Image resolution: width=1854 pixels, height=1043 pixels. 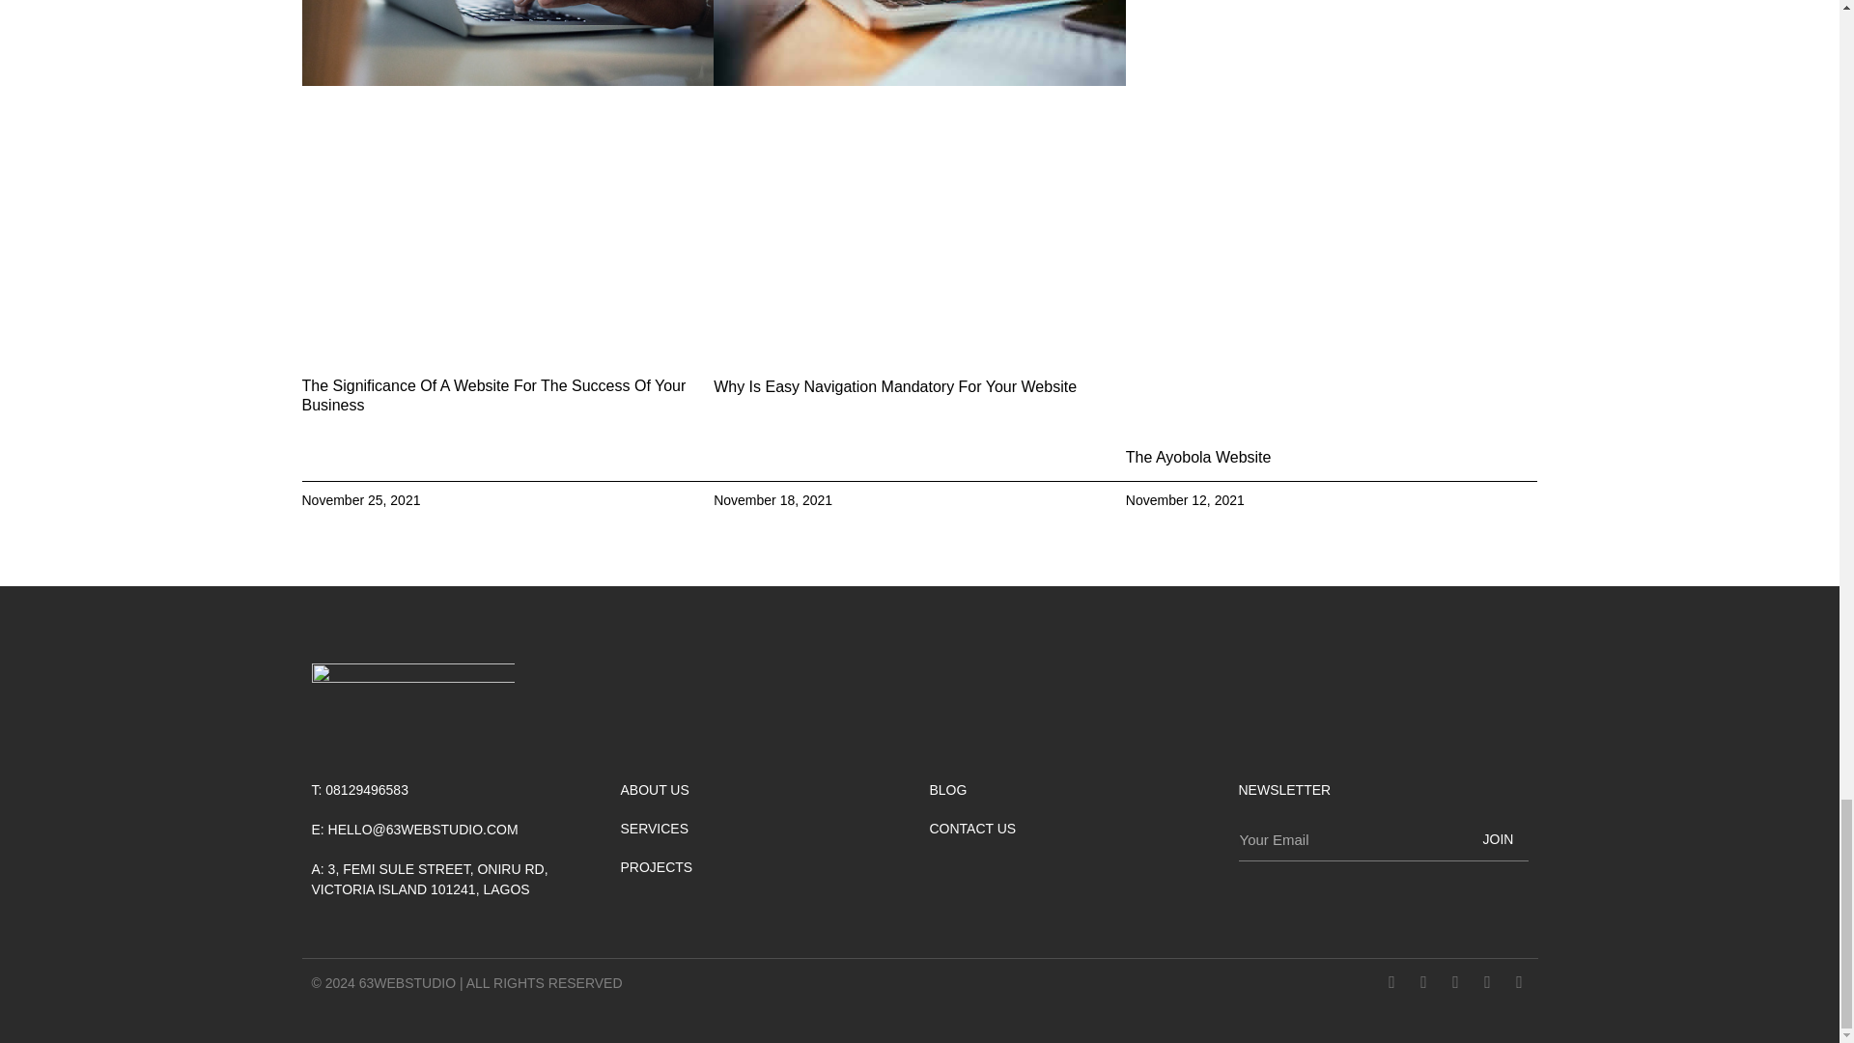 I want to click on SERVICES, so click(x=655, y=829).